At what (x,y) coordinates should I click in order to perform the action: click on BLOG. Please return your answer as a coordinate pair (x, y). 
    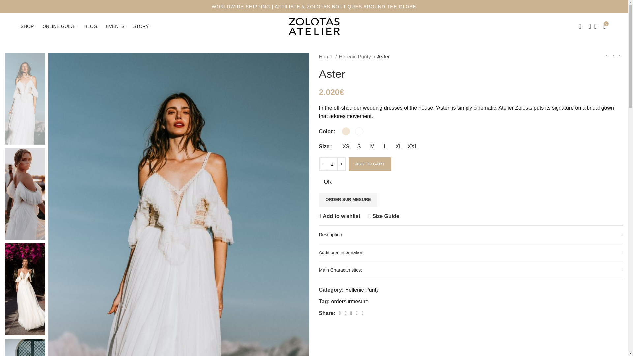
    Looking at the image, I should click on (92, 26).